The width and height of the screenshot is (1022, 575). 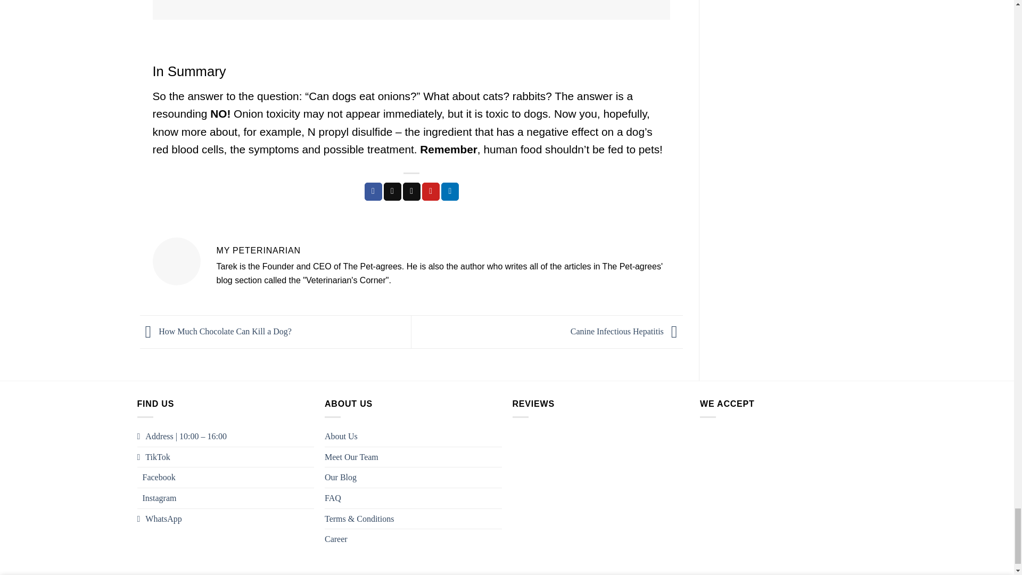 I want to click on Share on X, so click(x=393, y=192).